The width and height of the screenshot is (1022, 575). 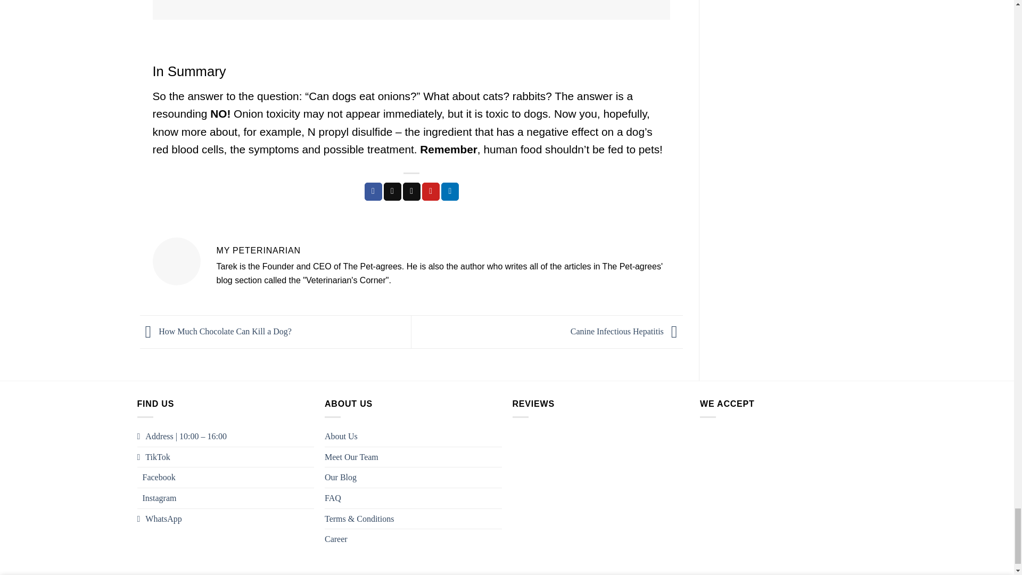 I want to click on Share on X, so click(x=393, y=192).